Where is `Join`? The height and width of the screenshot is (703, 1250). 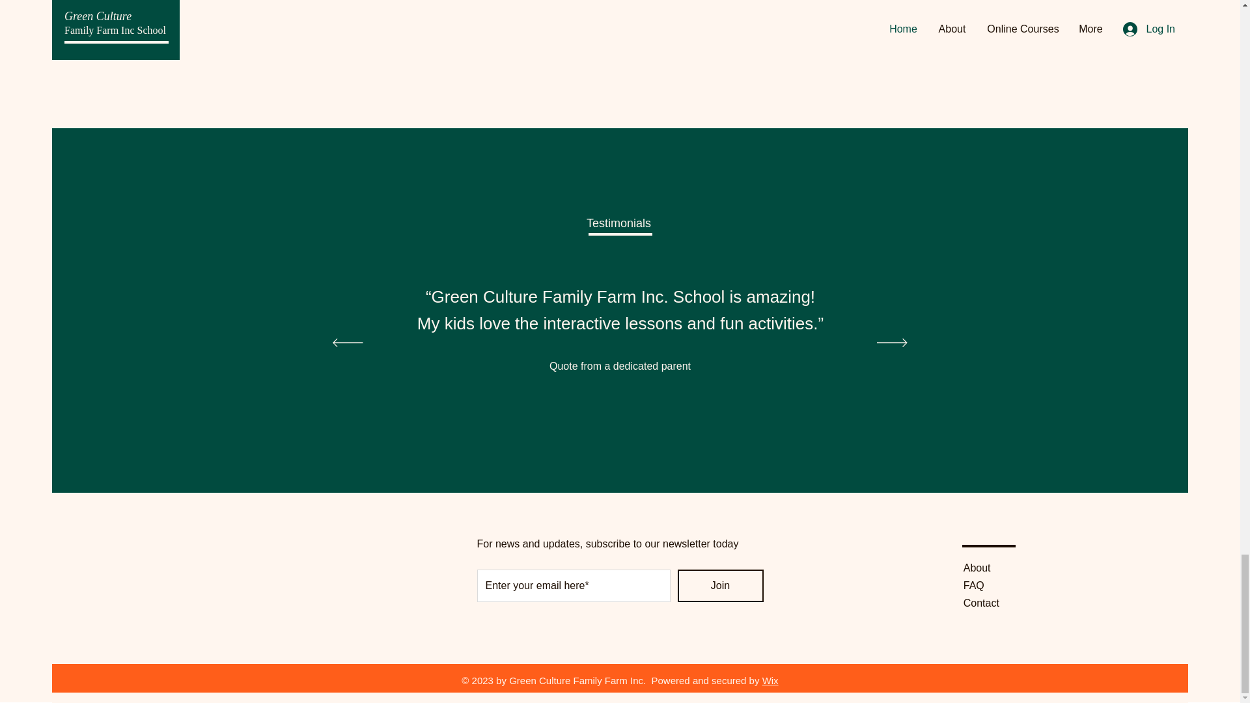
Join is located at coordinates (720, 585).